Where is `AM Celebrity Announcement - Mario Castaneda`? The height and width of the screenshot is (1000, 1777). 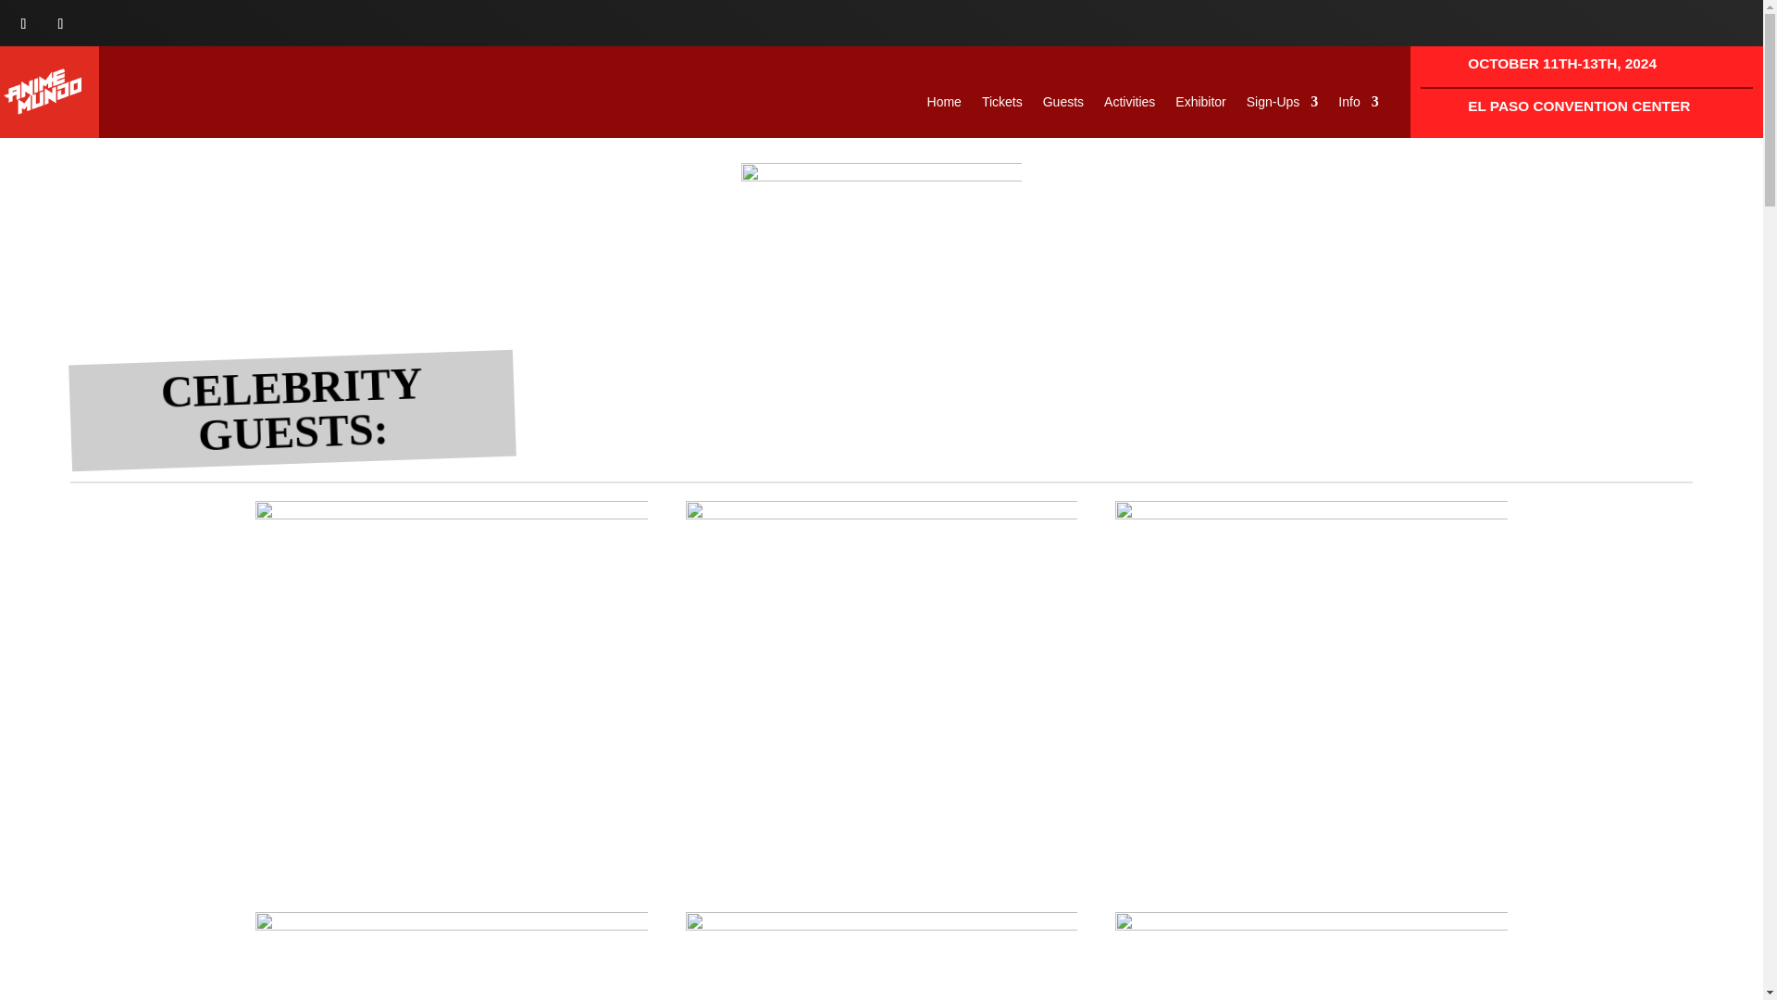 AM Celebrity Announcement - Mario Castaneda is located at coordinates (882, 956).